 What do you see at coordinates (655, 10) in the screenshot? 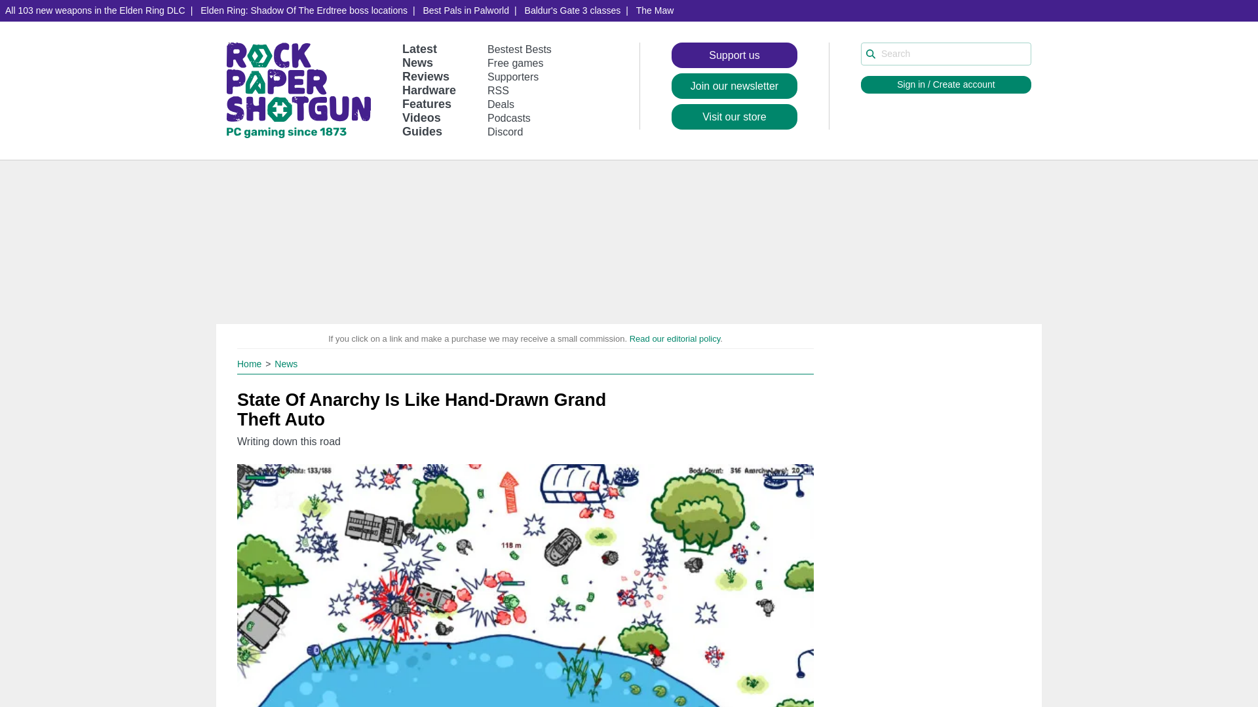
I see `The Maw` at bounding box center [655, 10].